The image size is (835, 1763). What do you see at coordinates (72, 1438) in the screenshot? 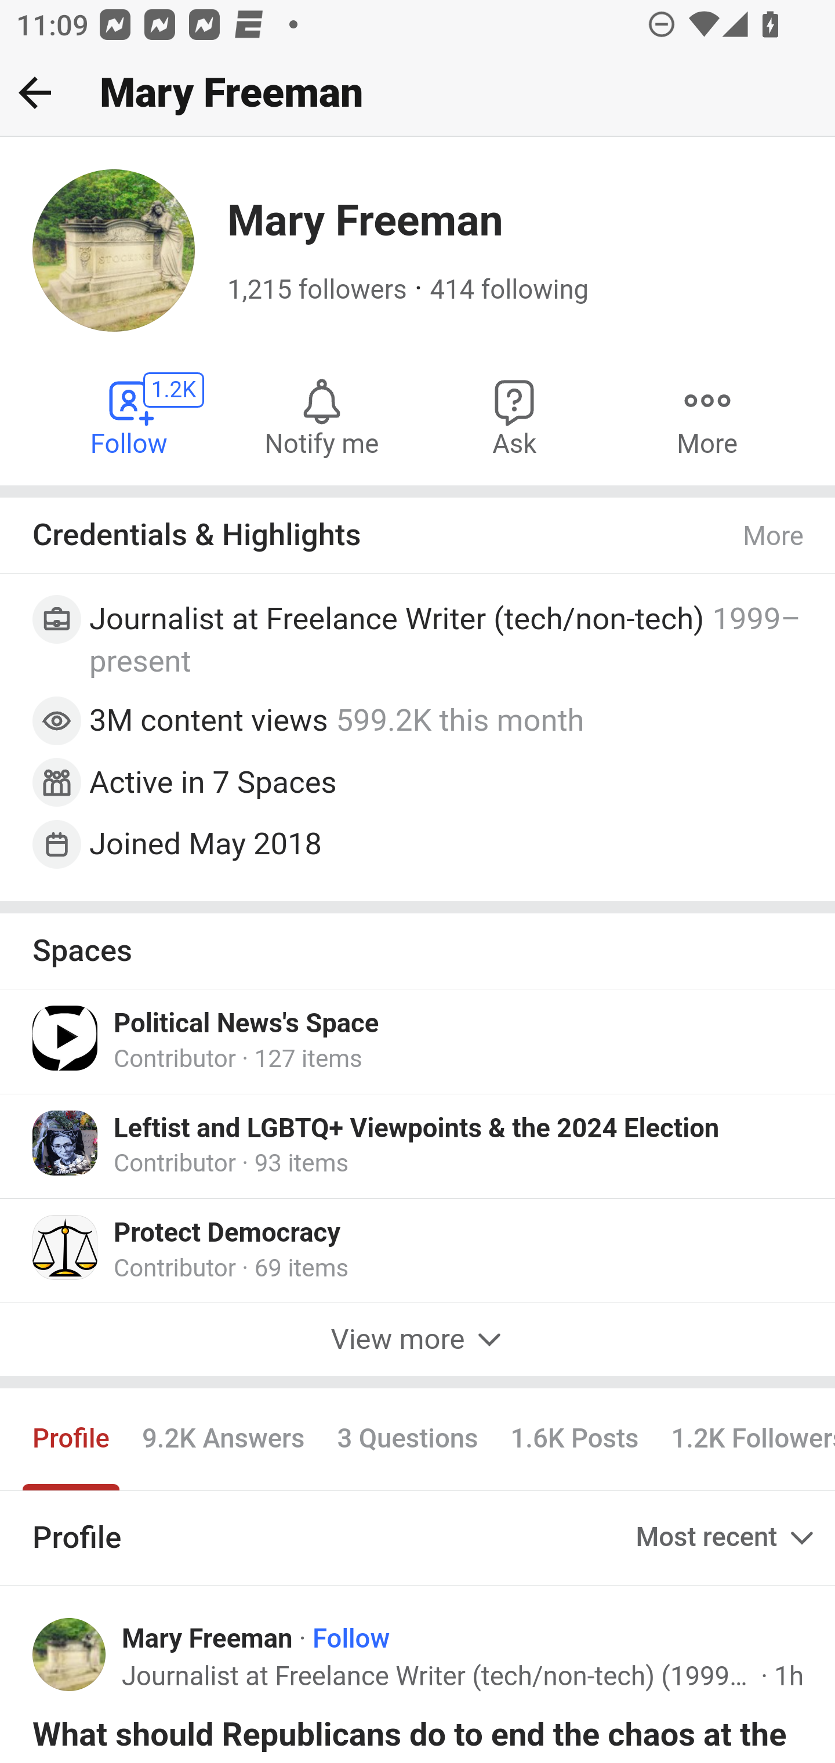
I see `Profile` at bounding box center [72, 1438].